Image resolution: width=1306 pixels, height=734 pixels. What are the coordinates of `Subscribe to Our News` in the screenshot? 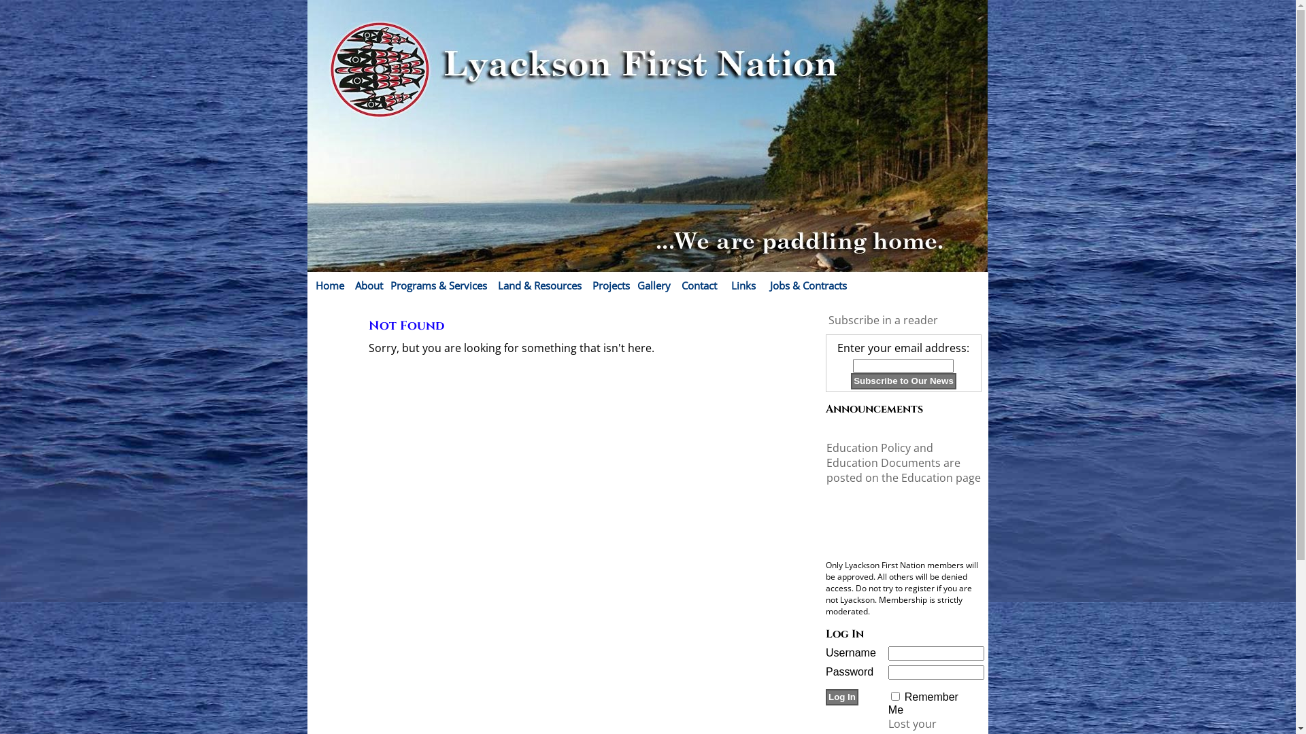 It's located at (903, 381).